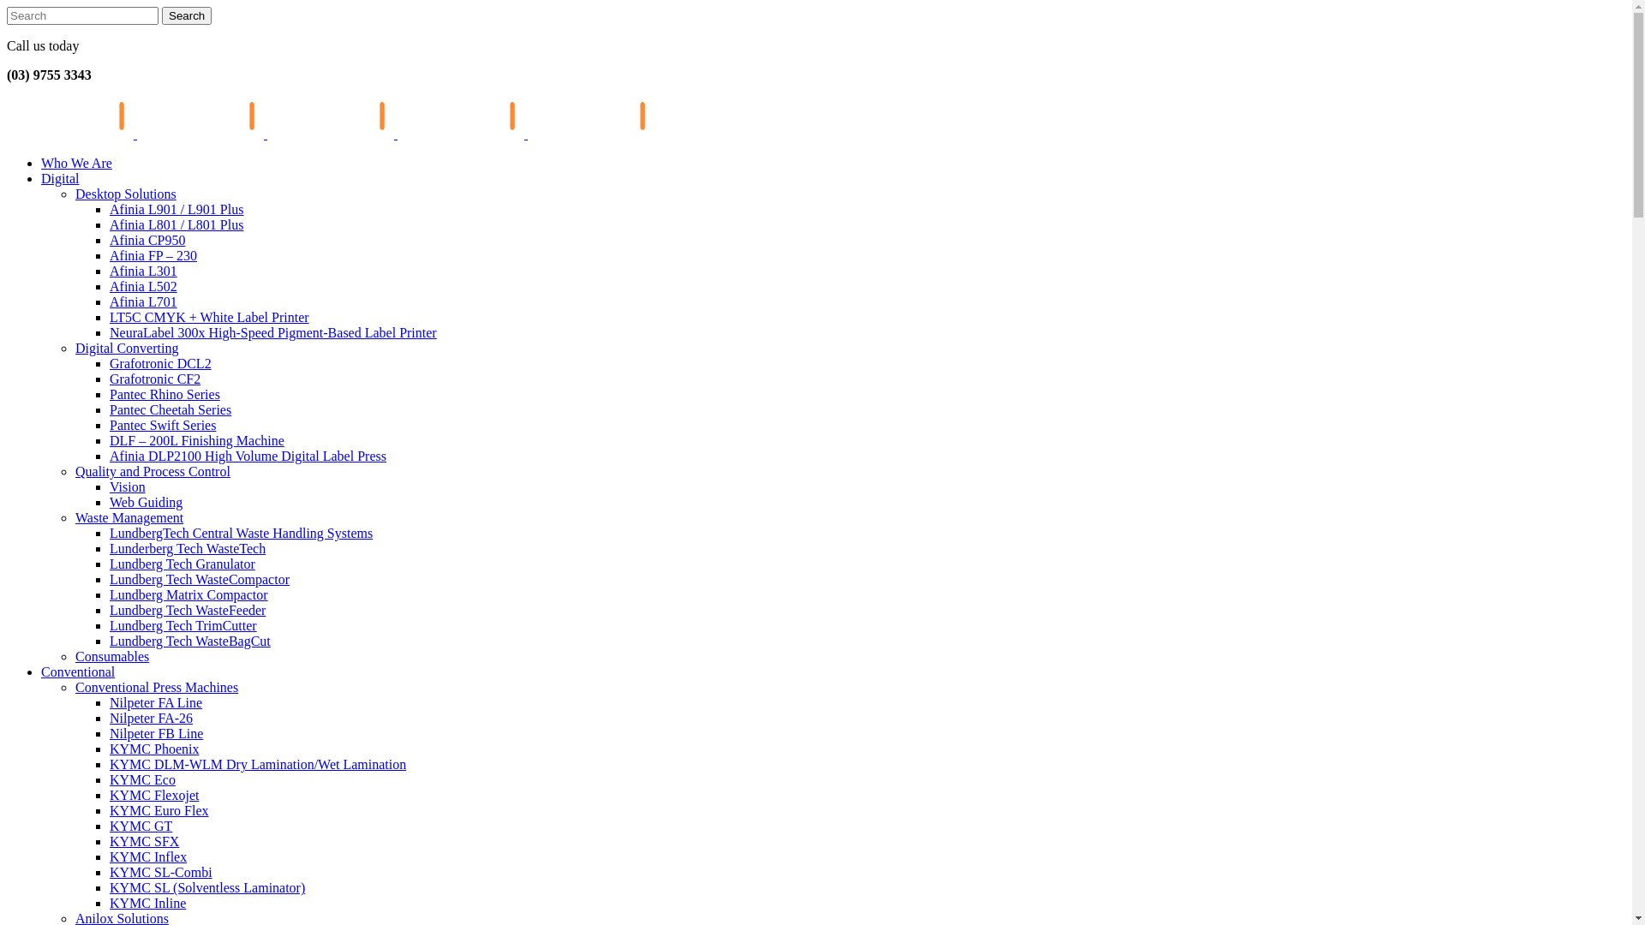 The width and height of the screenshot is (1645, 925). Describe the element at coordinates (151, 718) in the screenshot. I see `Nilpeter FA-26` at that location.